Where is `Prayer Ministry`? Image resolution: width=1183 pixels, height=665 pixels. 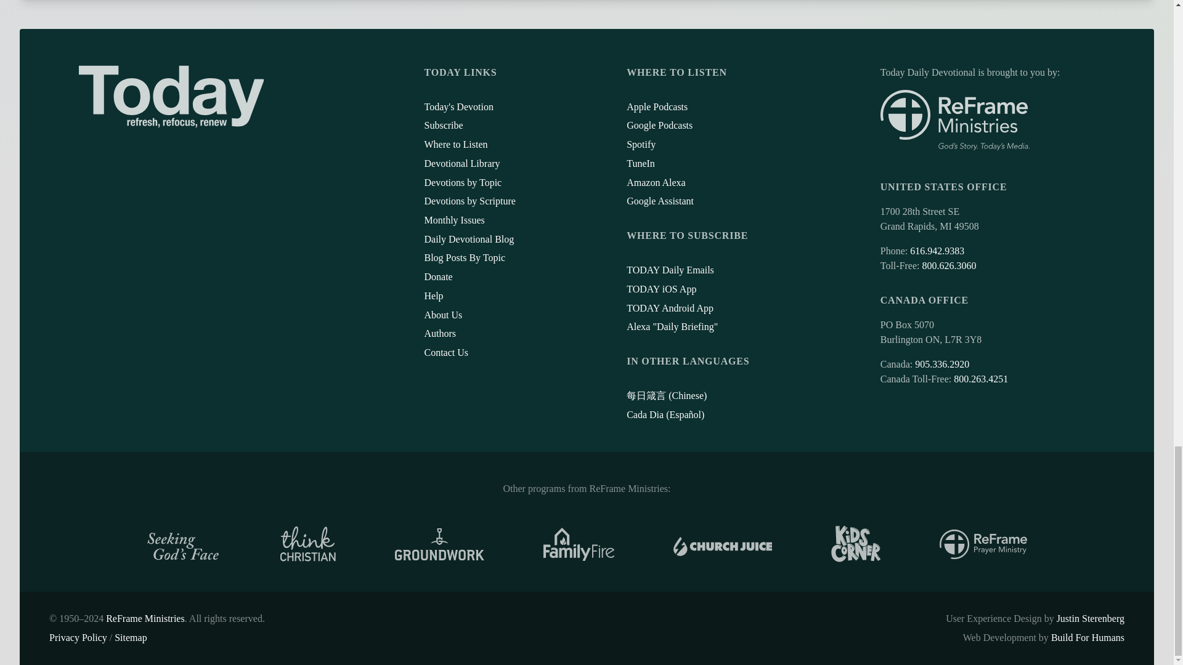 Prayer Ministry is located at coordinates (983, 544).